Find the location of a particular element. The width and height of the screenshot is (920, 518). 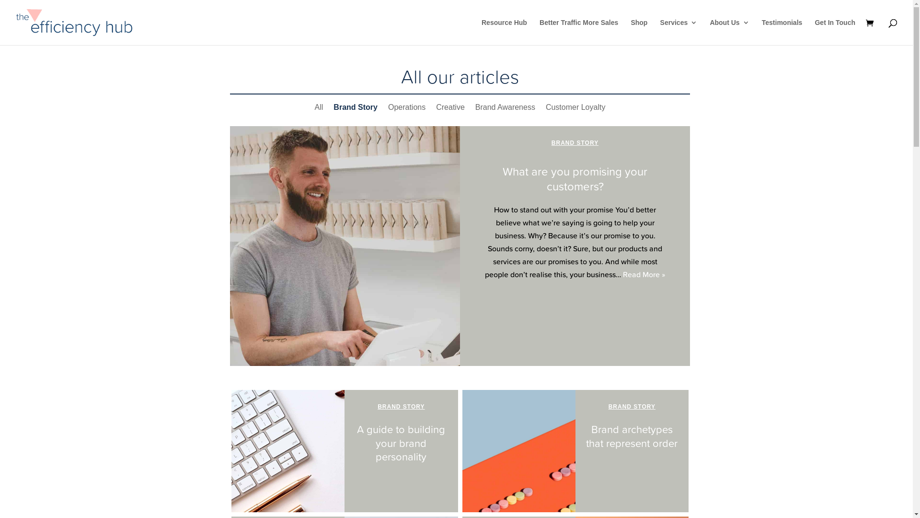

BRAND STORY is located at coordinates (575, 143).